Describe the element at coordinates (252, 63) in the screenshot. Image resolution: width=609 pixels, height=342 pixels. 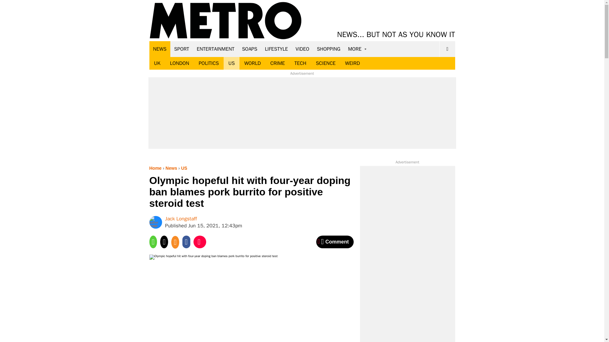
I see `WORLD` at that location.